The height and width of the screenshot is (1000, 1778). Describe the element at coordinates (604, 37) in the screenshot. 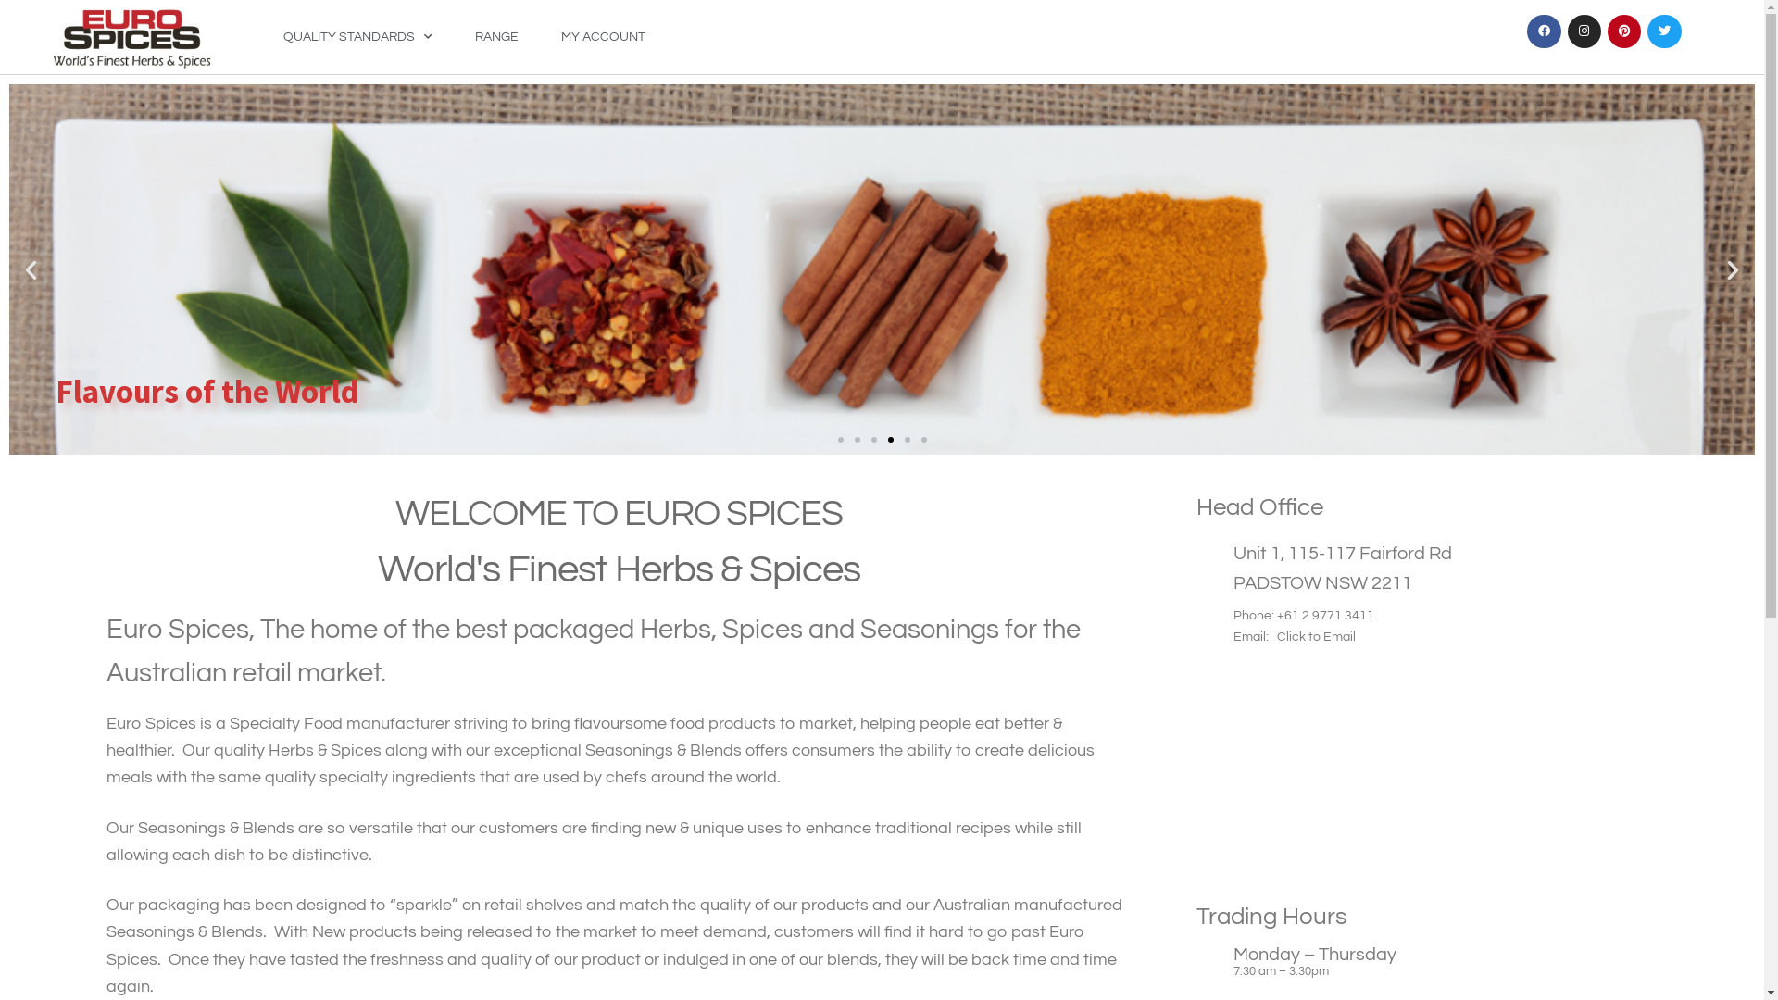

I see `MY ACCOUNT` at that location.